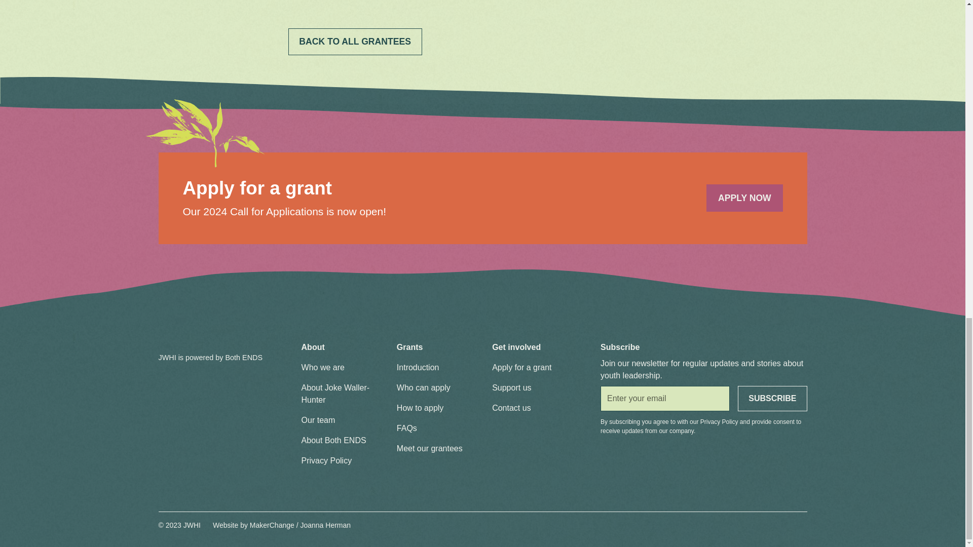 This screenshot has height=547, width=973. What do you see at coordinates (318, 420) in the screenshot?
I see `Our team` at bounding box center [318, 420].